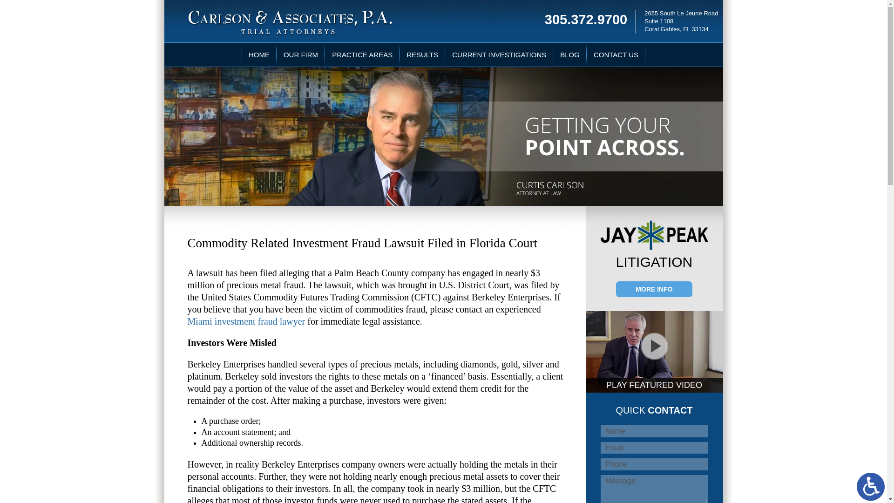  Describe the element at coordinates (422, 54) in the screenshot. I see `RESULTS` at that location.